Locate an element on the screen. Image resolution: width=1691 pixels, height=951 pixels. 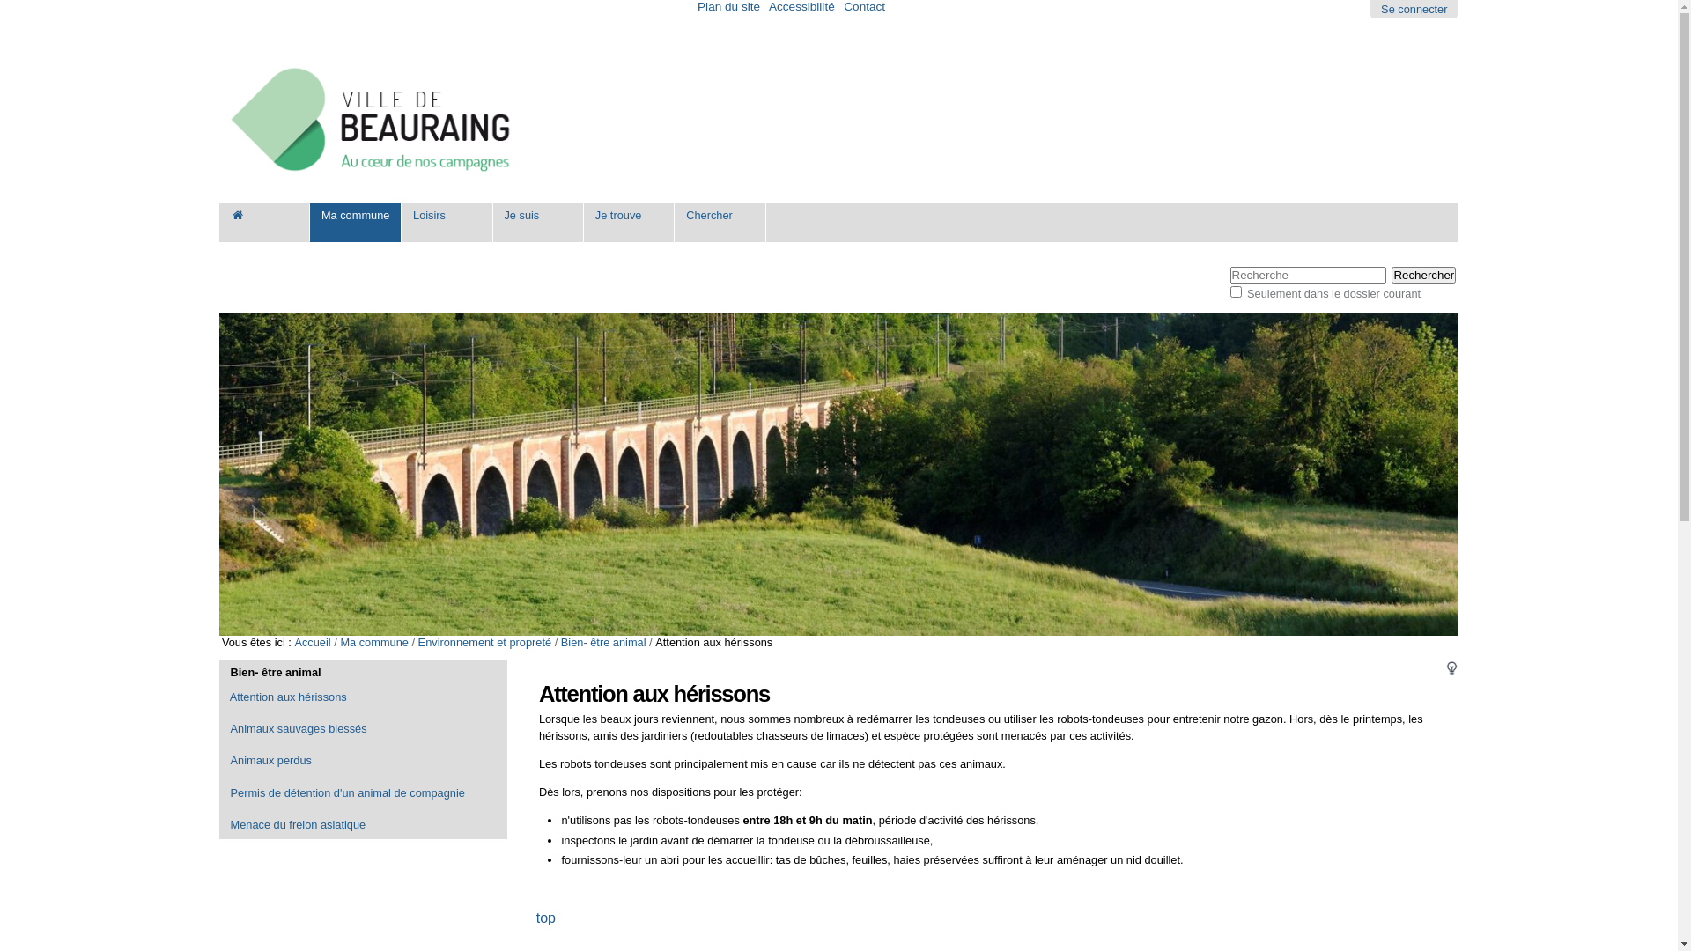
Loisirs is located at coordinates (447, 222).